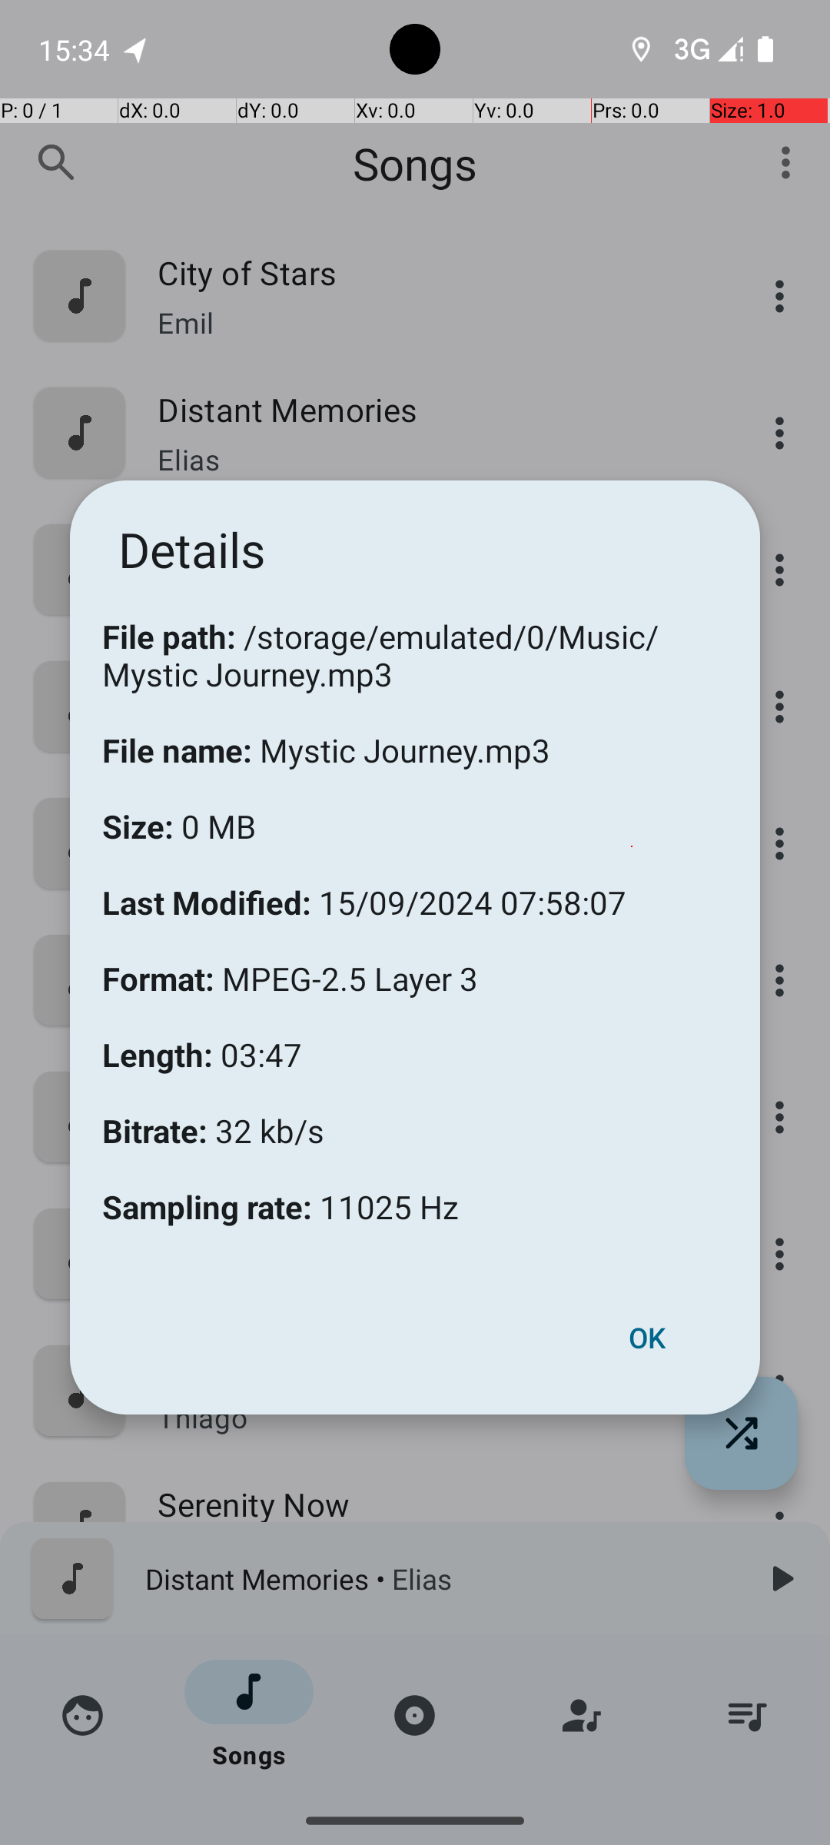 Image resolution: width=830 pixels, height=1845 pixels. I want to click on File path: /storage/emulated/0/Music/Mystic Journey.mp3, so click(415, 639).